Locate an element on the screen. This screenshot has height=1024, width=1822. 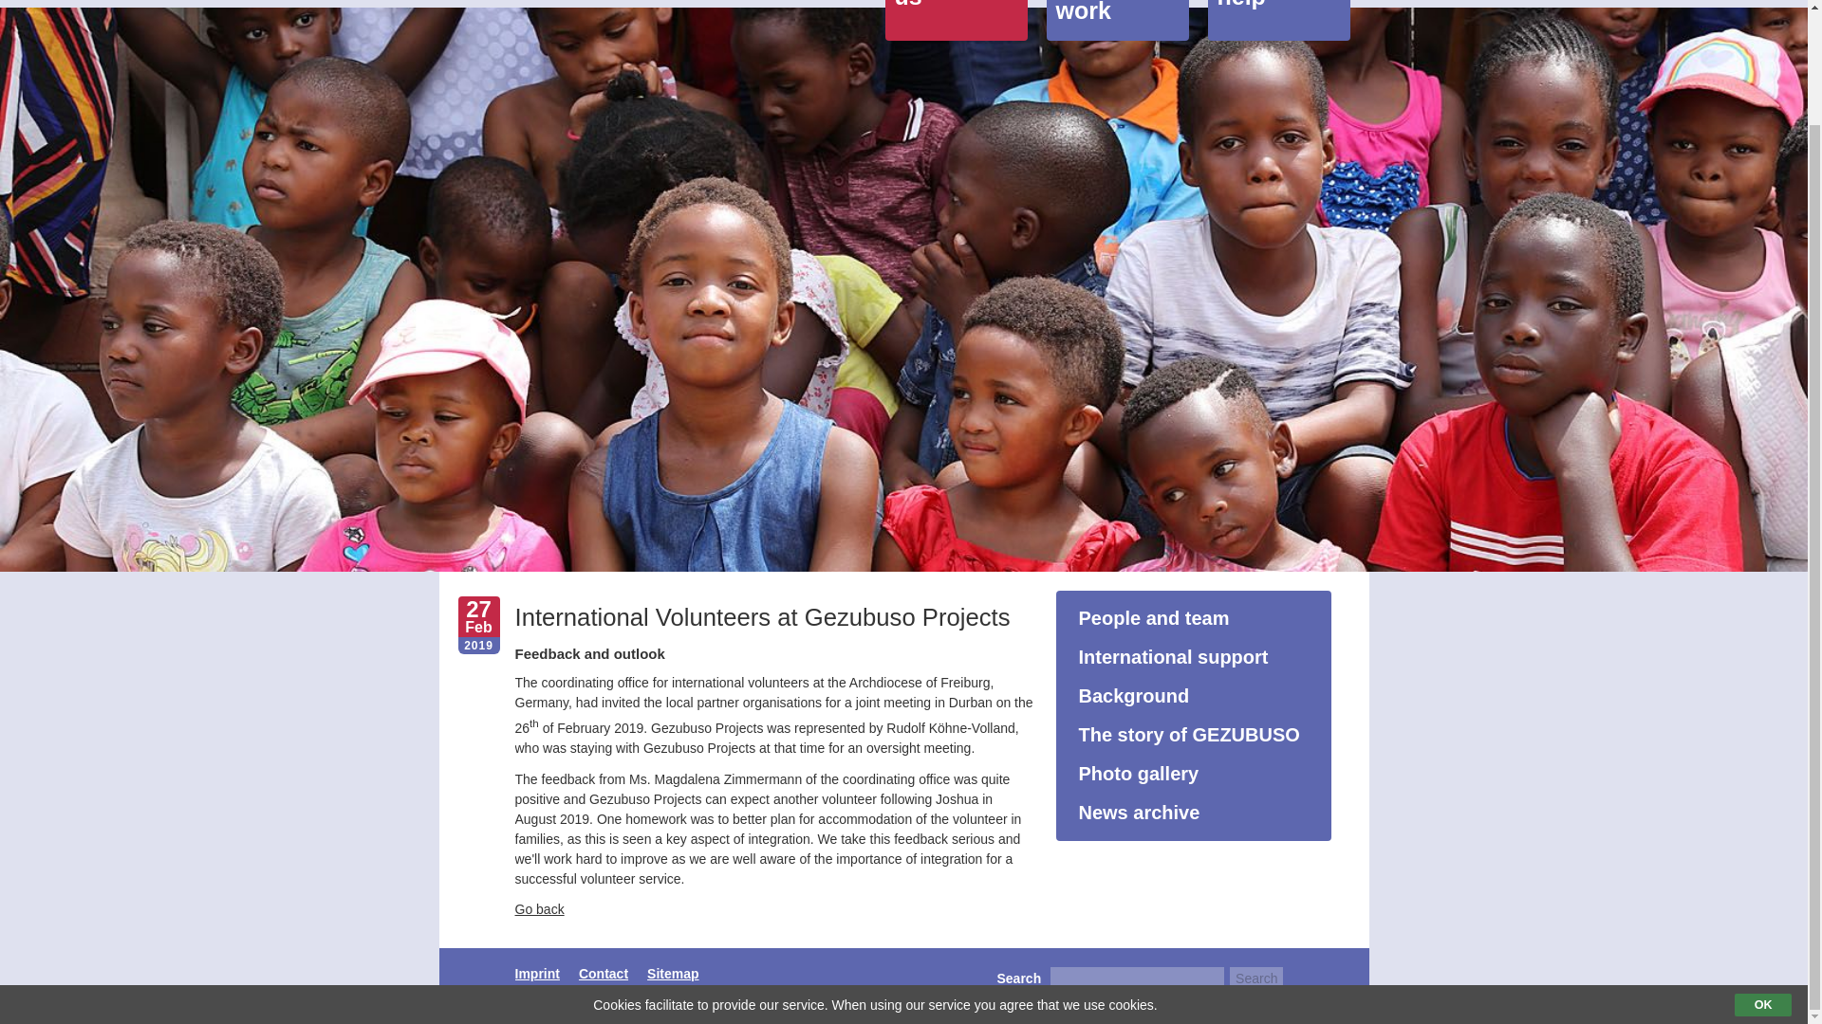
News archive is located at coordinates (1192, 813).